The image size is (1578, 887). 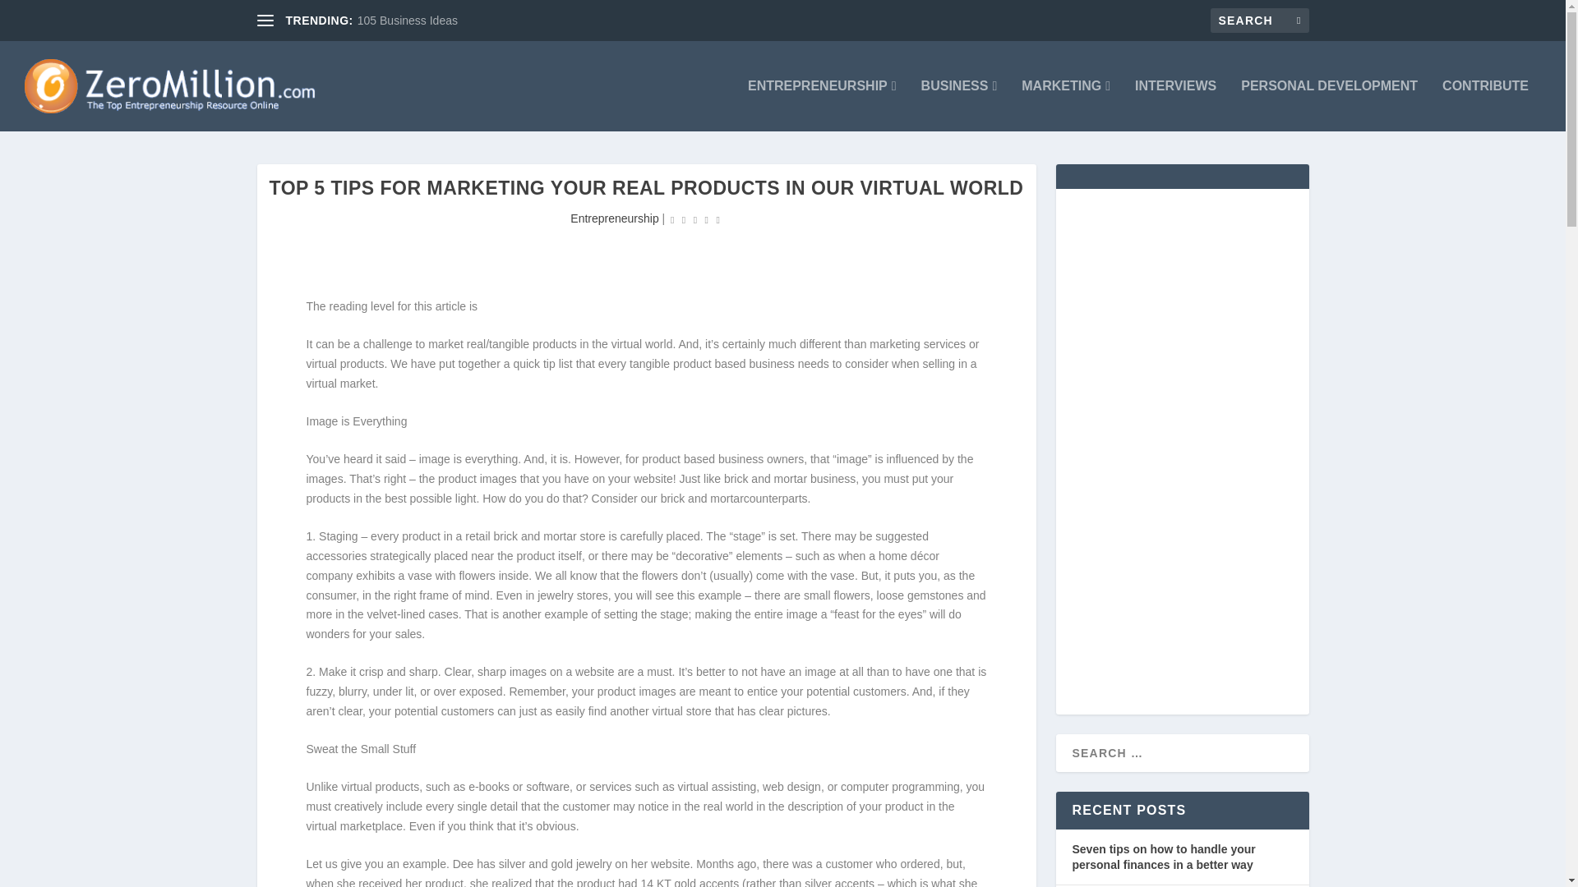 What do you see at coordinates (1175, 105) in the screenshot?
I see `INTERVIEWS` at bounding box center [1175, 105].